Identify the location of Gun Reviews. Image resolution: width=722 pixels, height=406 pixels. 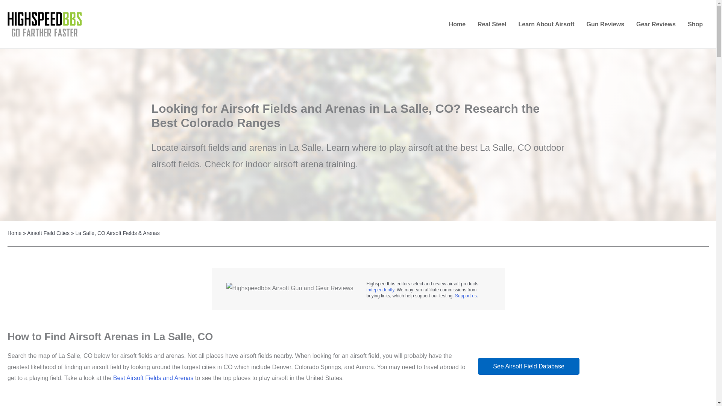
(605, 24).